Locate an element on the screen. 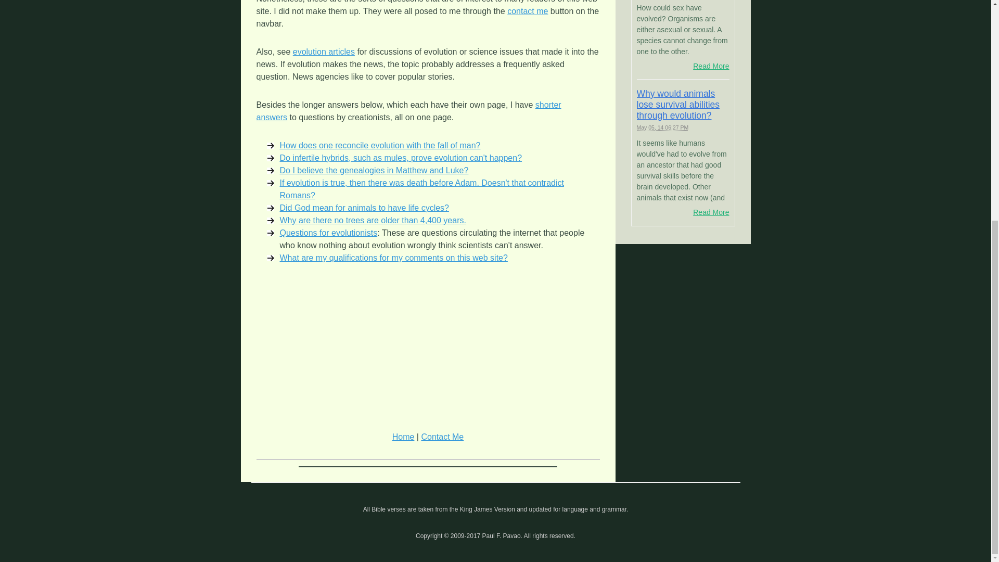 The width and height of the screenshot is (999, 562). shorter answers is located at coordinates (408, 111).